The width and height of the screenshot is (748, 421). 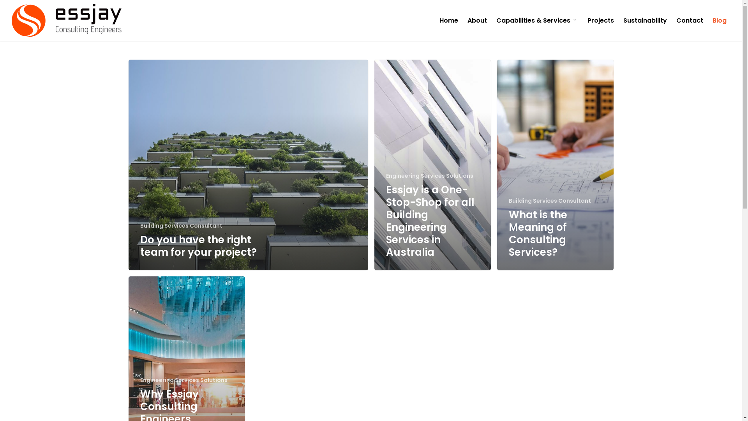 What do you see at coordinates (449, 20) in the screenshot?
I see `Home` at bounding box center [449, 20].